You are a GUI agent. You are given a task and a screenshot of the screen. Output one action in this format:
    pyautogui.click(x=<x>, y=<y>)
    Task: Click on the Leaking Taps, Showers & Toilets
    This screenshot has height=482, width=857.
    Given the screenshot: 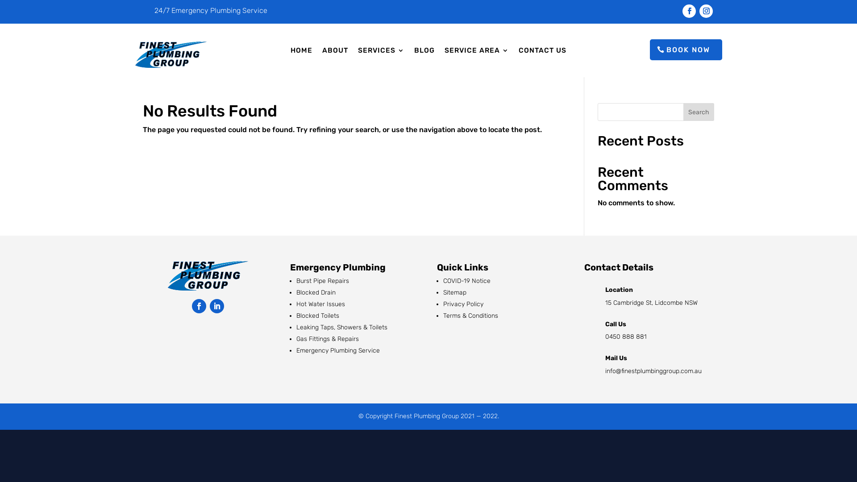 What is the action you would take?
    pyautogui.click(x=342, y=328)
    